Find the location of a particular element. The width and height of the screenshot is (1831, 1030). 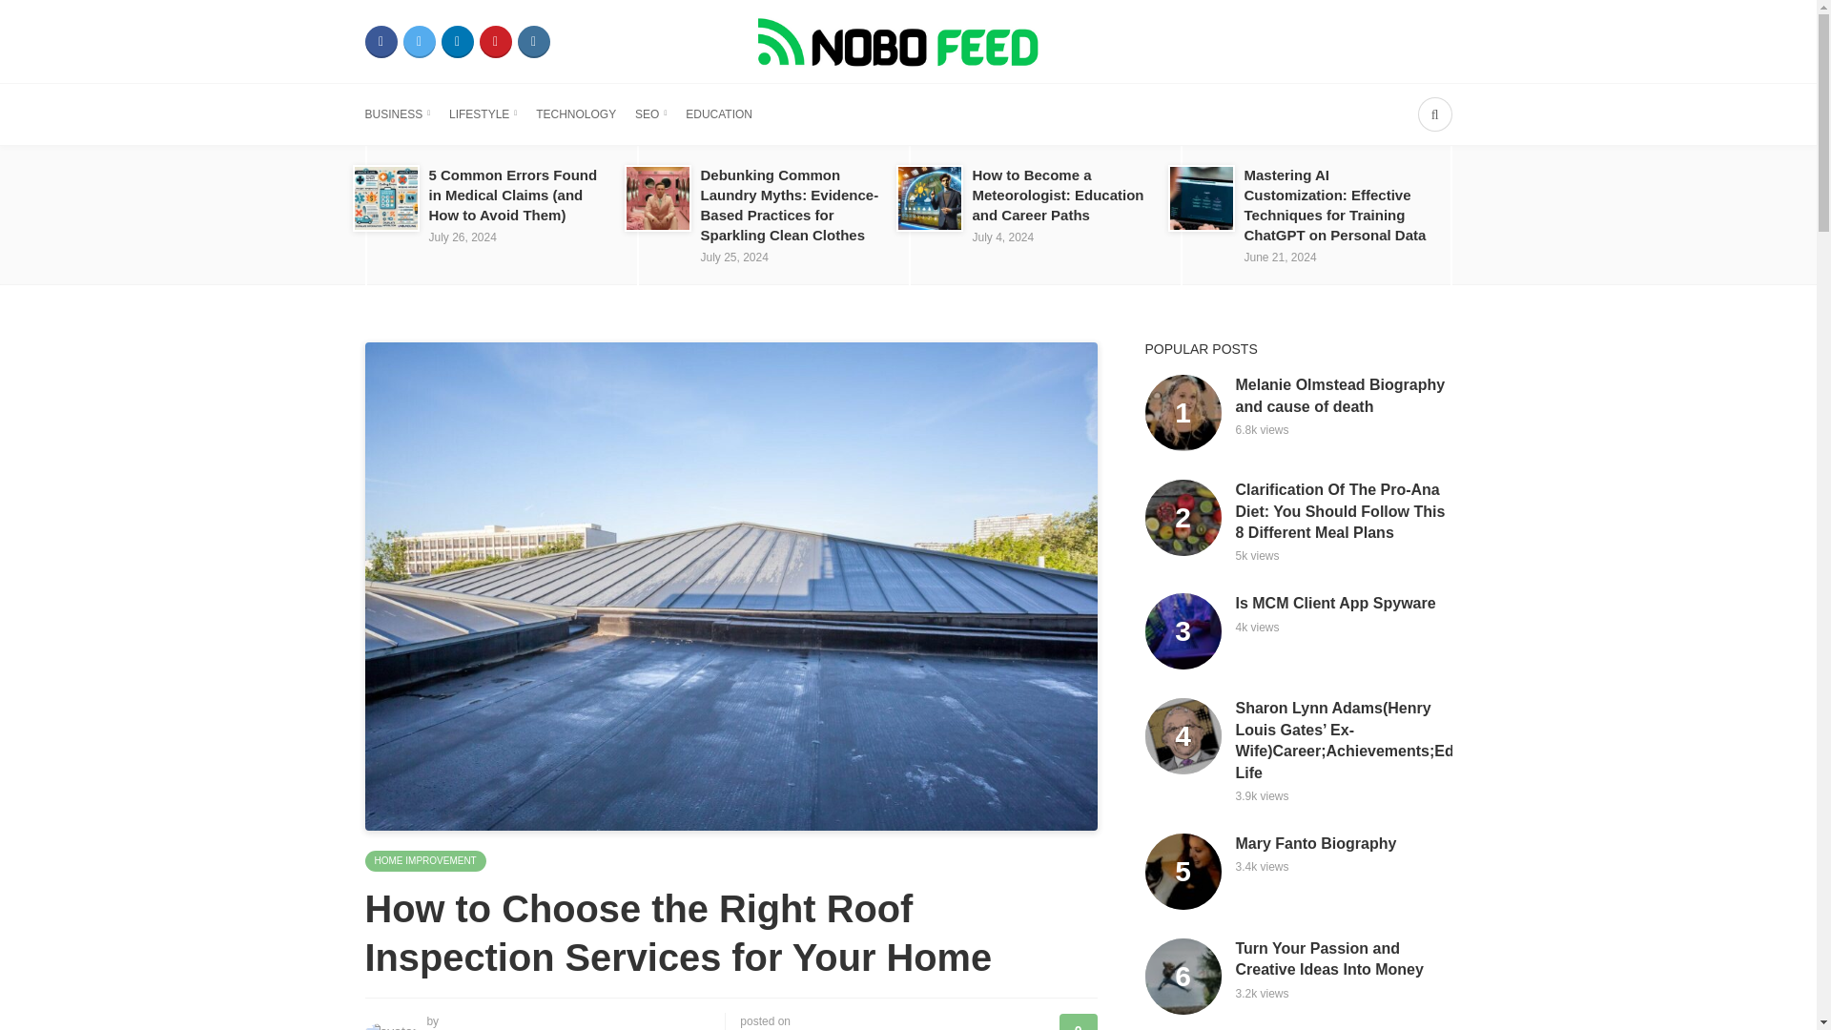

facebook is located at coordinates (381, 42).